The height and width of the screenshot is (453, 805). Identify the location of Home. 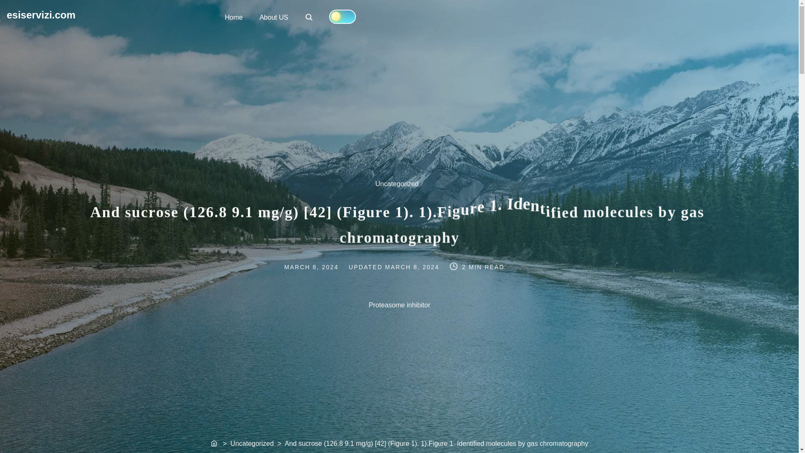
(41, 14).